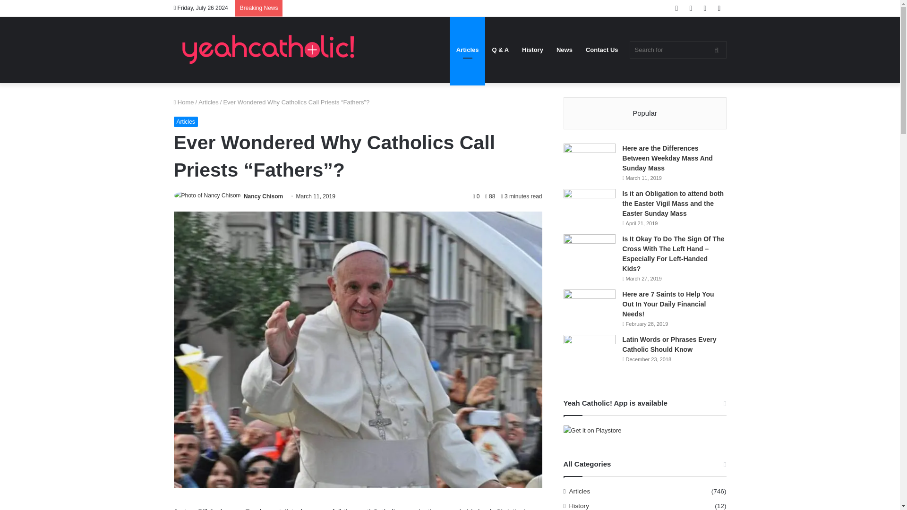 This screenshot has width=907, height=510. What do you see at coordinates (602, 50) in the screenshot?
I see `Contact Us` at bounding box center [602, 50].